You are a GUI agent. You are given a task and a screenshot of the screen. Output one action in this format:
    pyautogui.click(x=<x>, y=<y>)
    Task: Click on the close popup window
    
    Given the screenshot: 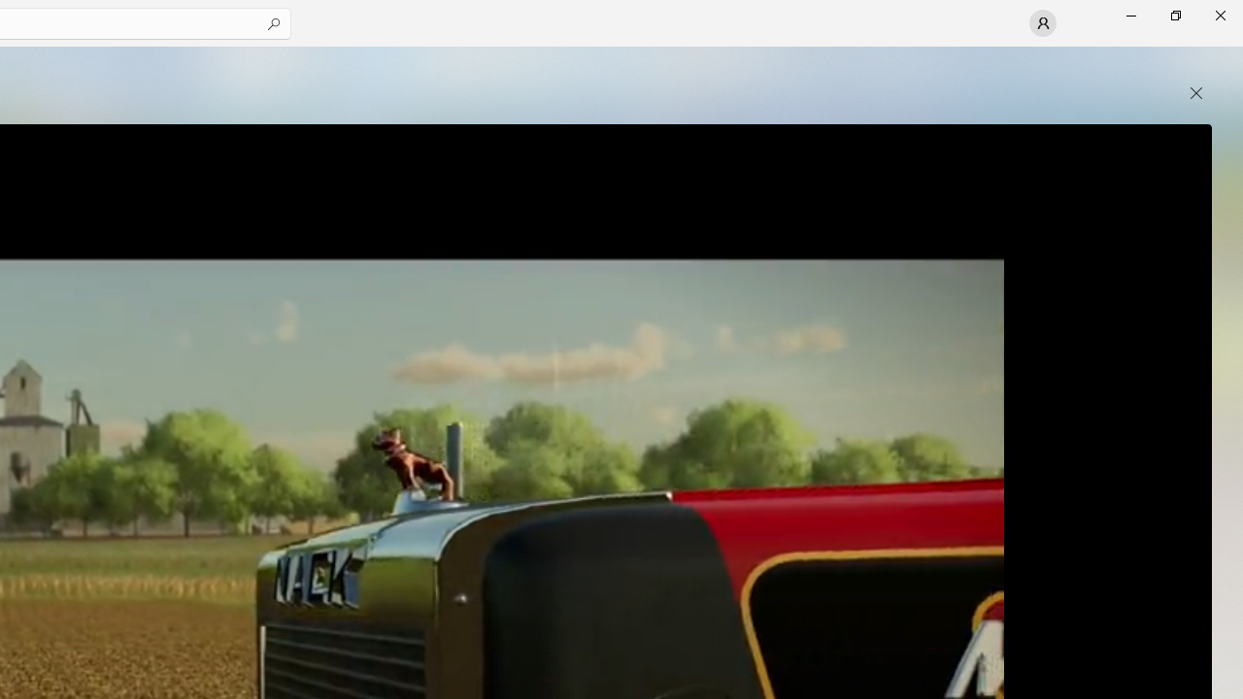 What is the action you would take?
    pyautogui.click(x=1196, y=93)
    